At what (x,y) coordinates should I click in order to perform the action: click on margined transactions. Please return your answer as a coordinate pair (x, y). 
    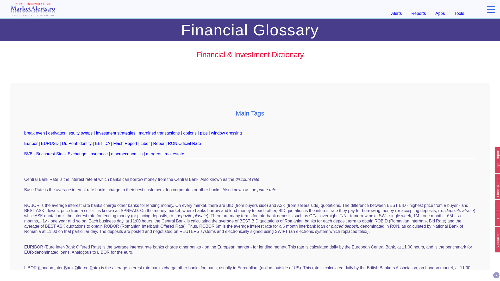
    Looking at the image, I should click on (159, 133).